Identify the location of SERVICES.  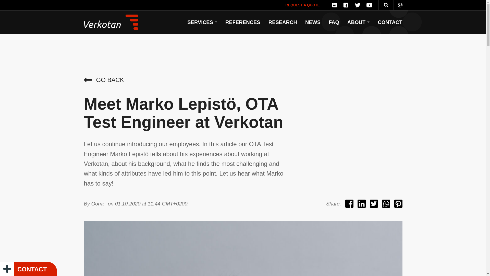
(200, 22).